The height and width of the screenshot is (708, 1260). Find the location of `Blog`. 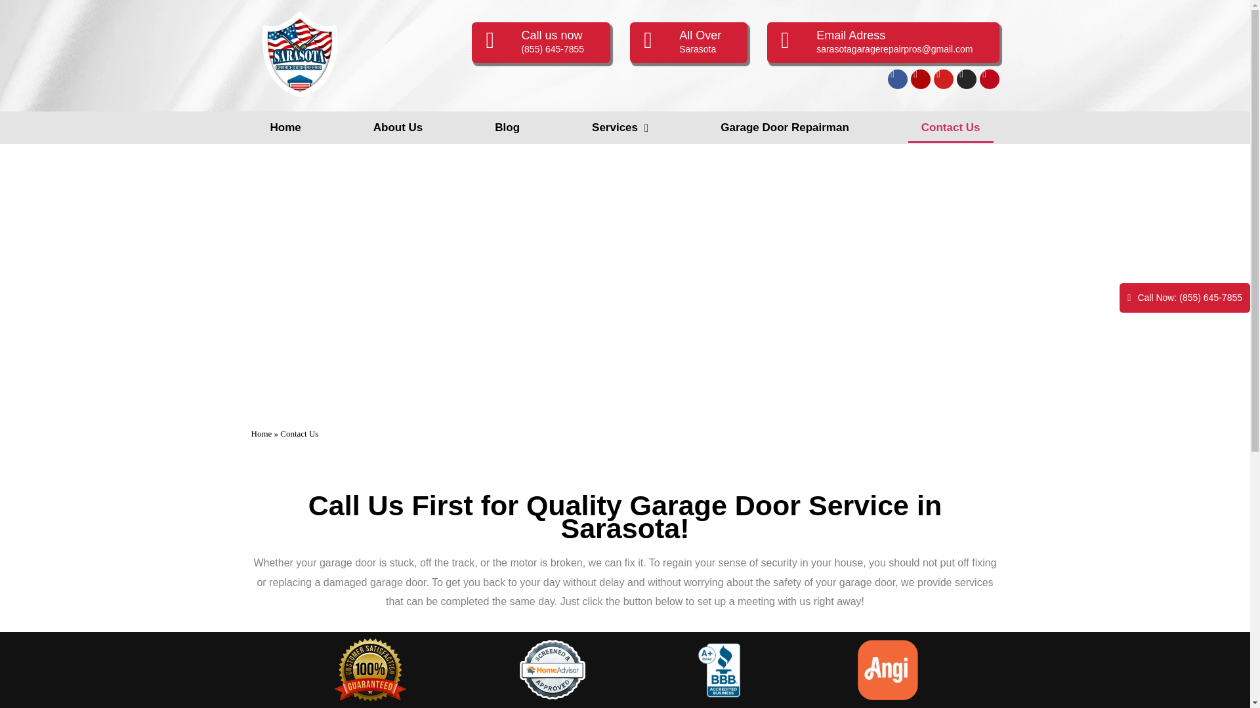

Blog is located at coordinates (507, 127).